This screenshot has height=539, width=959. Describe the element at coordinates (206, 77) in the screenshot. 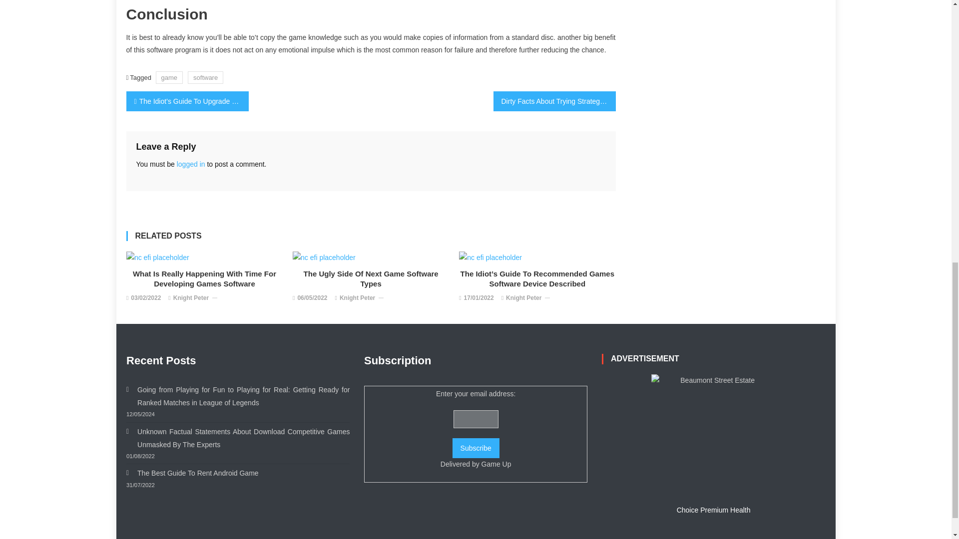

I see `software` at that location.